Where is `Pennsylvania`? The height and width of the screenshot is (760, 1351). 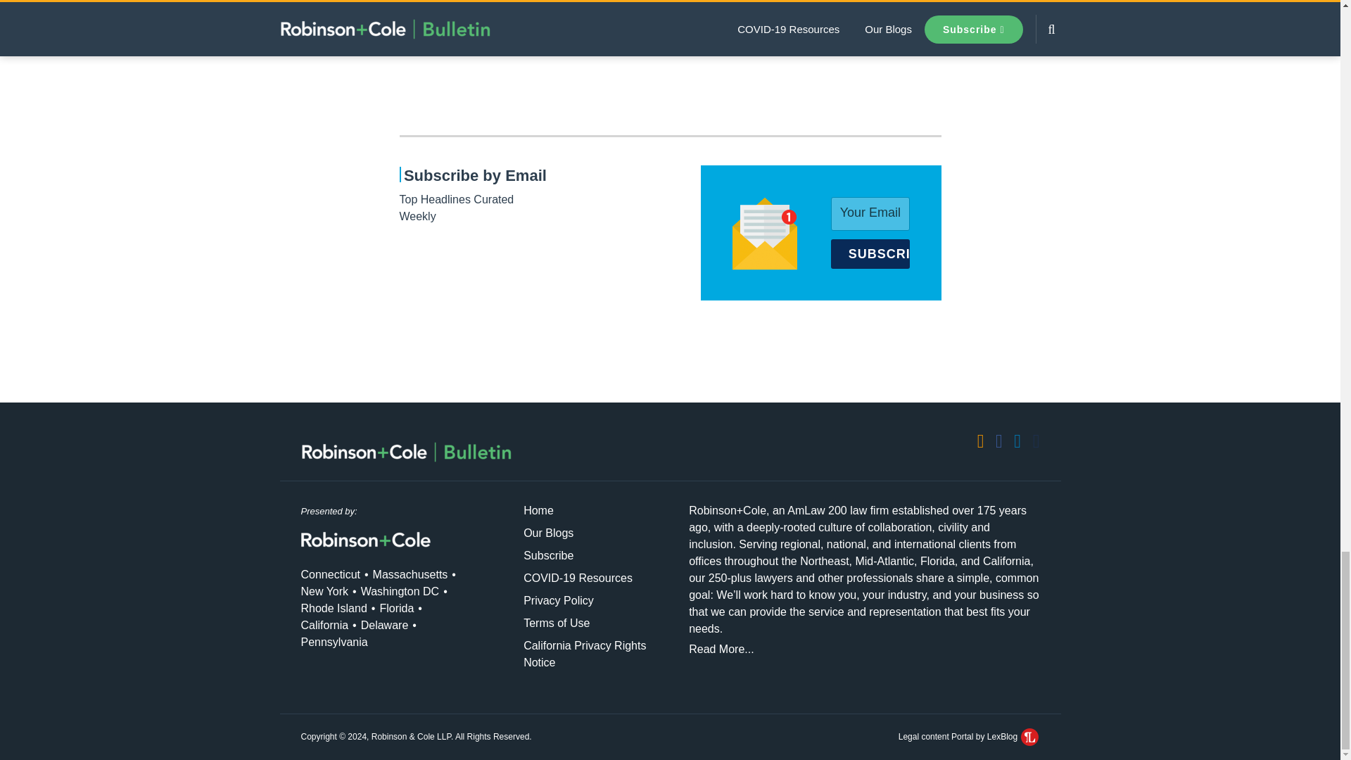
Pennsylvania is located at coordinates (334, 642).